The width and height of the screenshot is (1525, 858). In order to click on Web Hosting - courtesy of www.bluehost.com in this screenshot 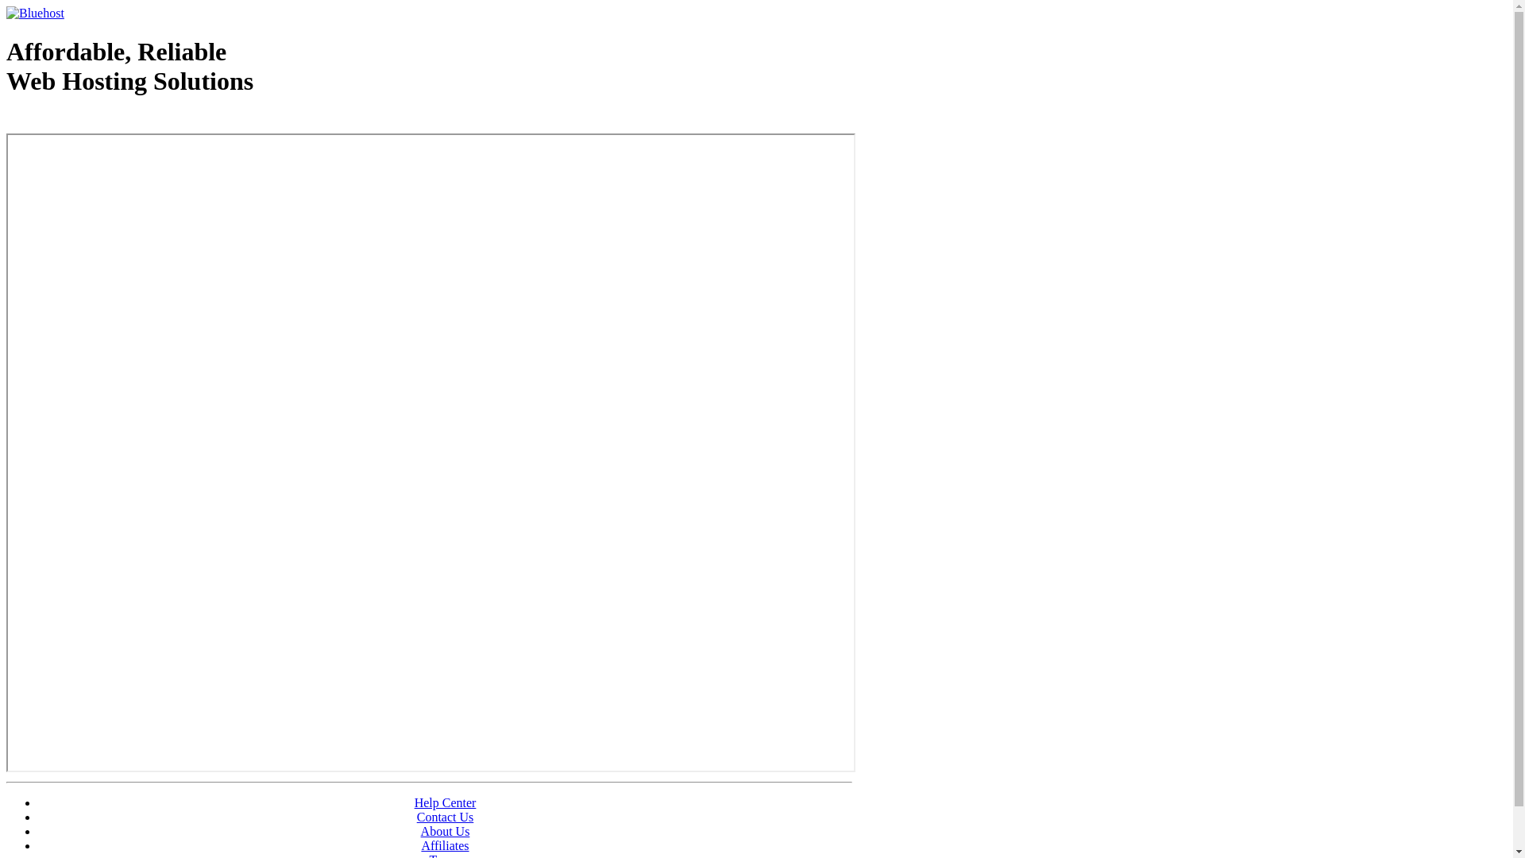, I will do `click(98, 122)`.